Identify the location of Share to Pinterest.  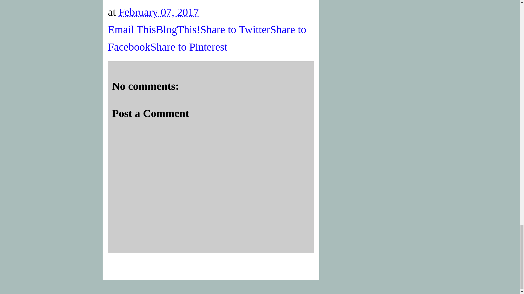
(189, 47).